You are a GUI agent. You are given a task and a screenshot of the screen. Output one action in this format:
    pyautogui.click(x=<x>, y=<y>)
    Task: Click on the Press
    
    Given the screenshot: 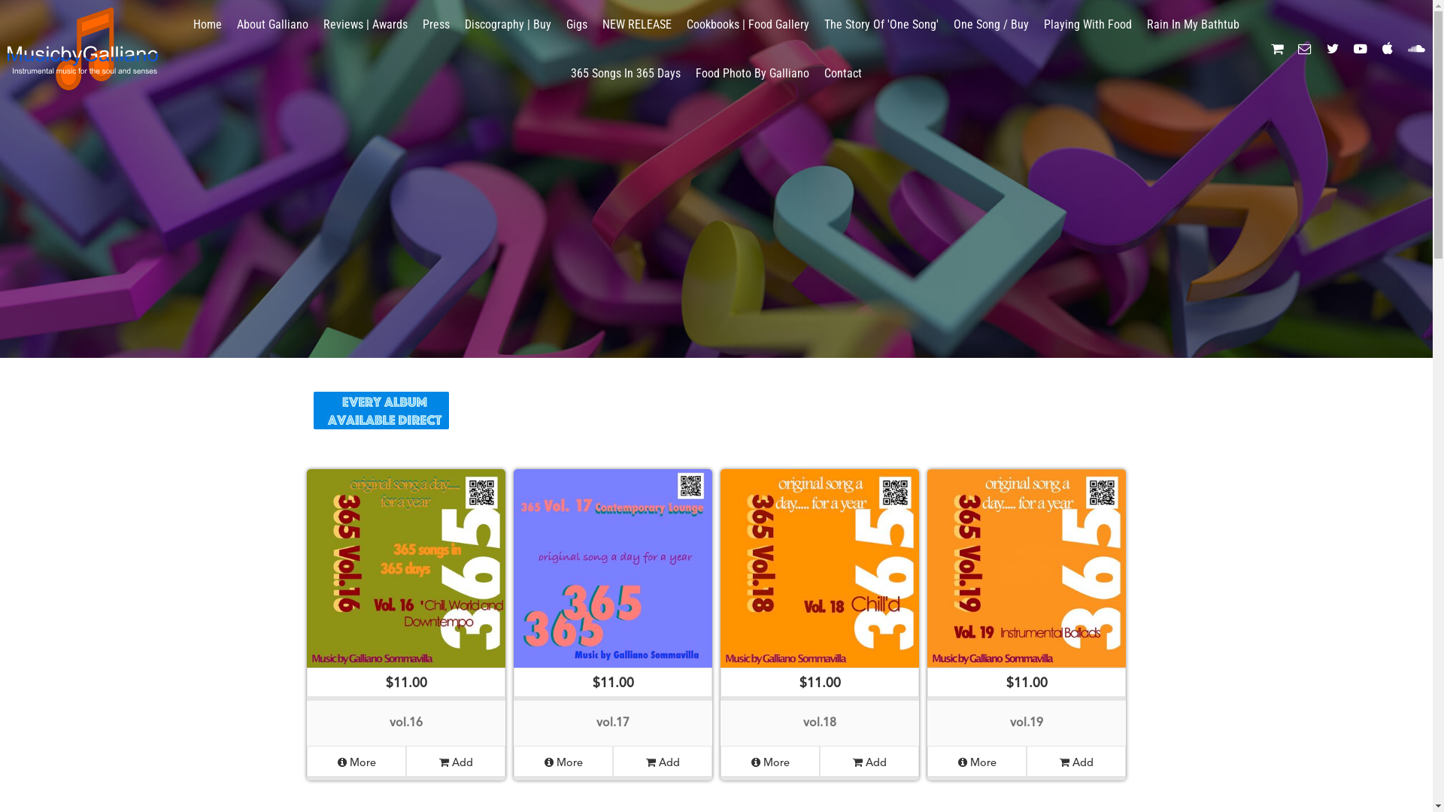 What is the action you would take?
    pyautogui.click(x=436, y=24)
    